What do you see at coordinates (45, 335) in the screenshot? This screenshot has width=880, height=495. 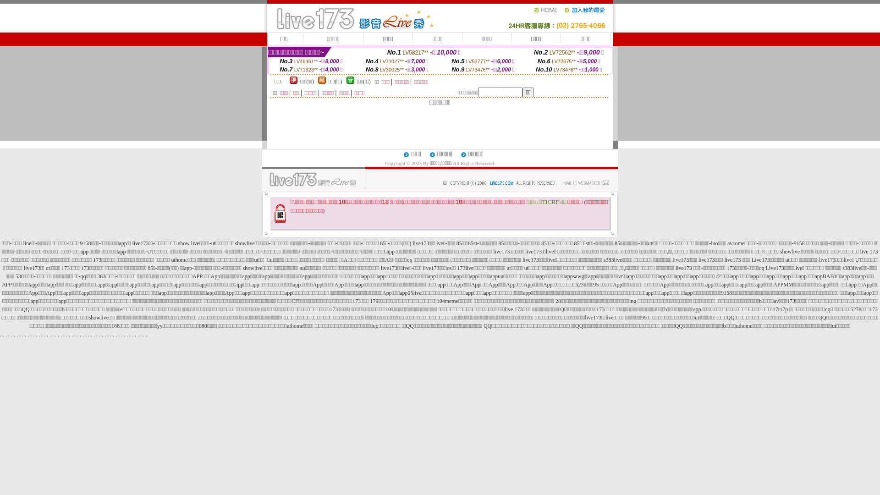 I see `.` at bounding box center [45, 335].